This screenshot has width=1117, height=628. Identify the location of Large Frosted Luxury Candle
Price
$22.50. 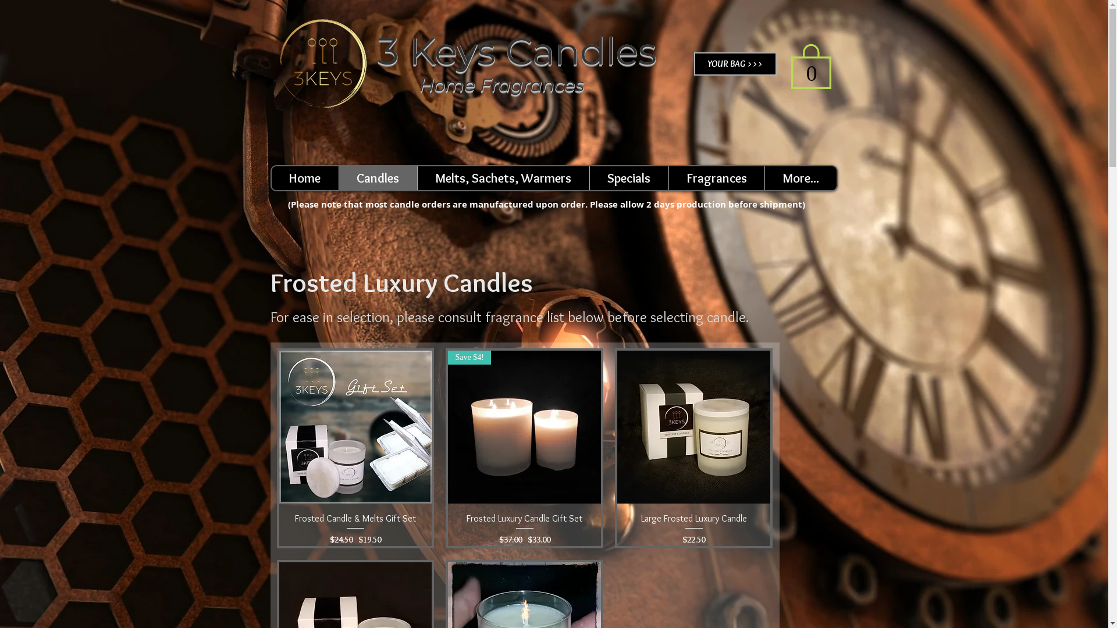
(693, 529).